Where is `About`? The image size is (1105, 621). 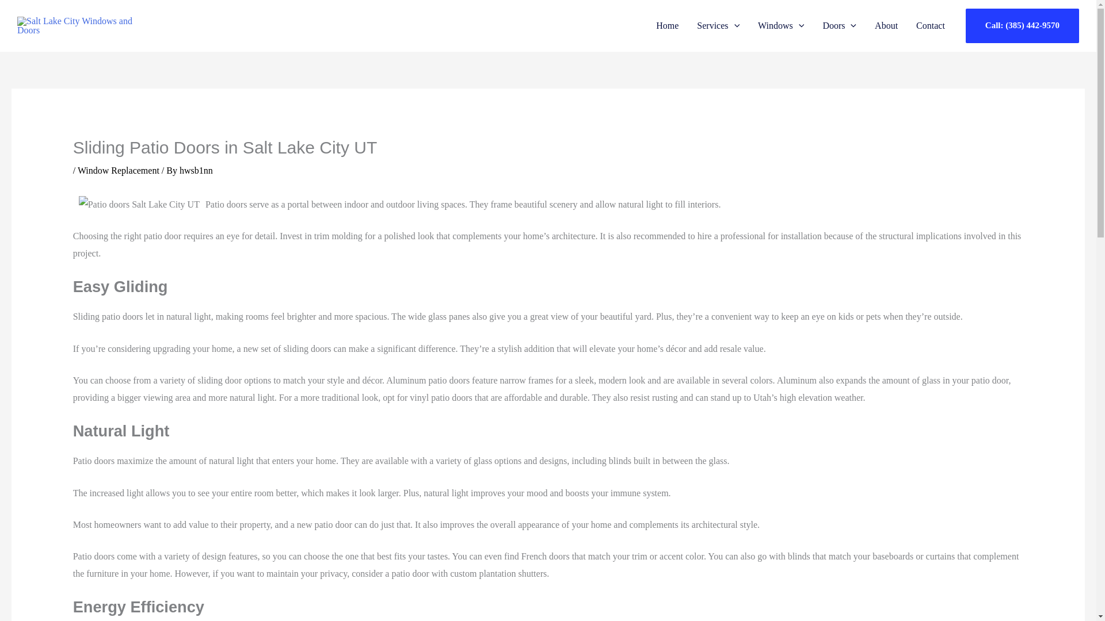
About is located at coordinates (886, 25).